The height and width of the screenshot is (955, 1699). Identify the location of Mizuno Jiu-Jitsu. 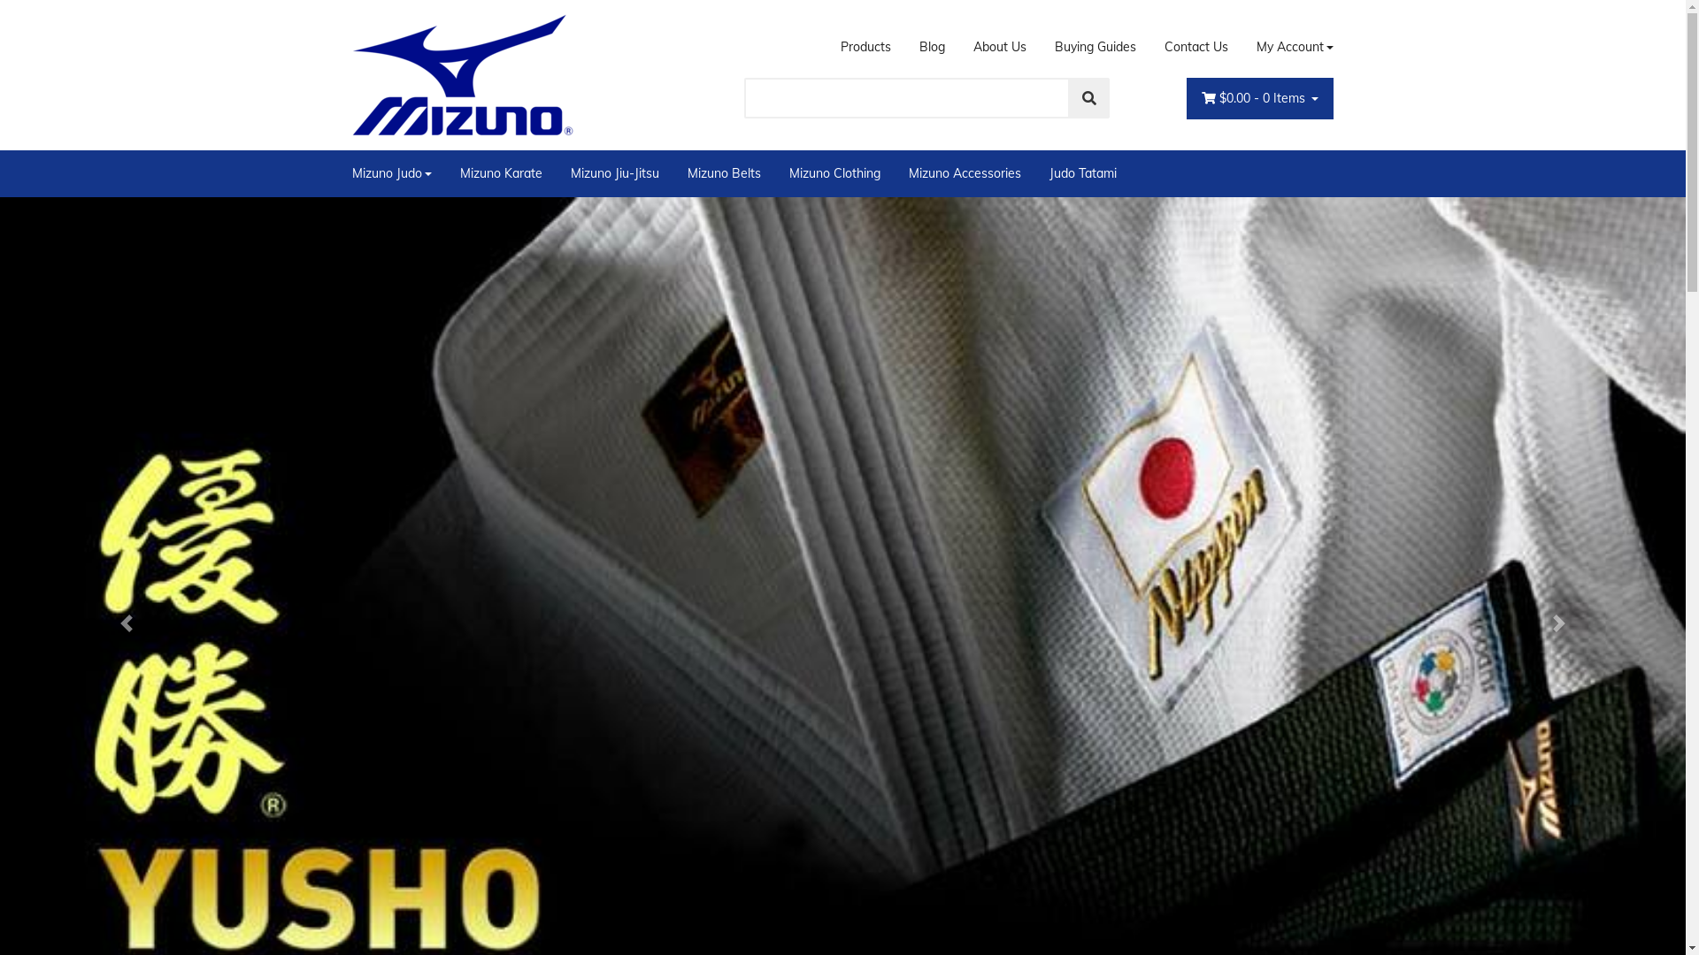
(615, 173).